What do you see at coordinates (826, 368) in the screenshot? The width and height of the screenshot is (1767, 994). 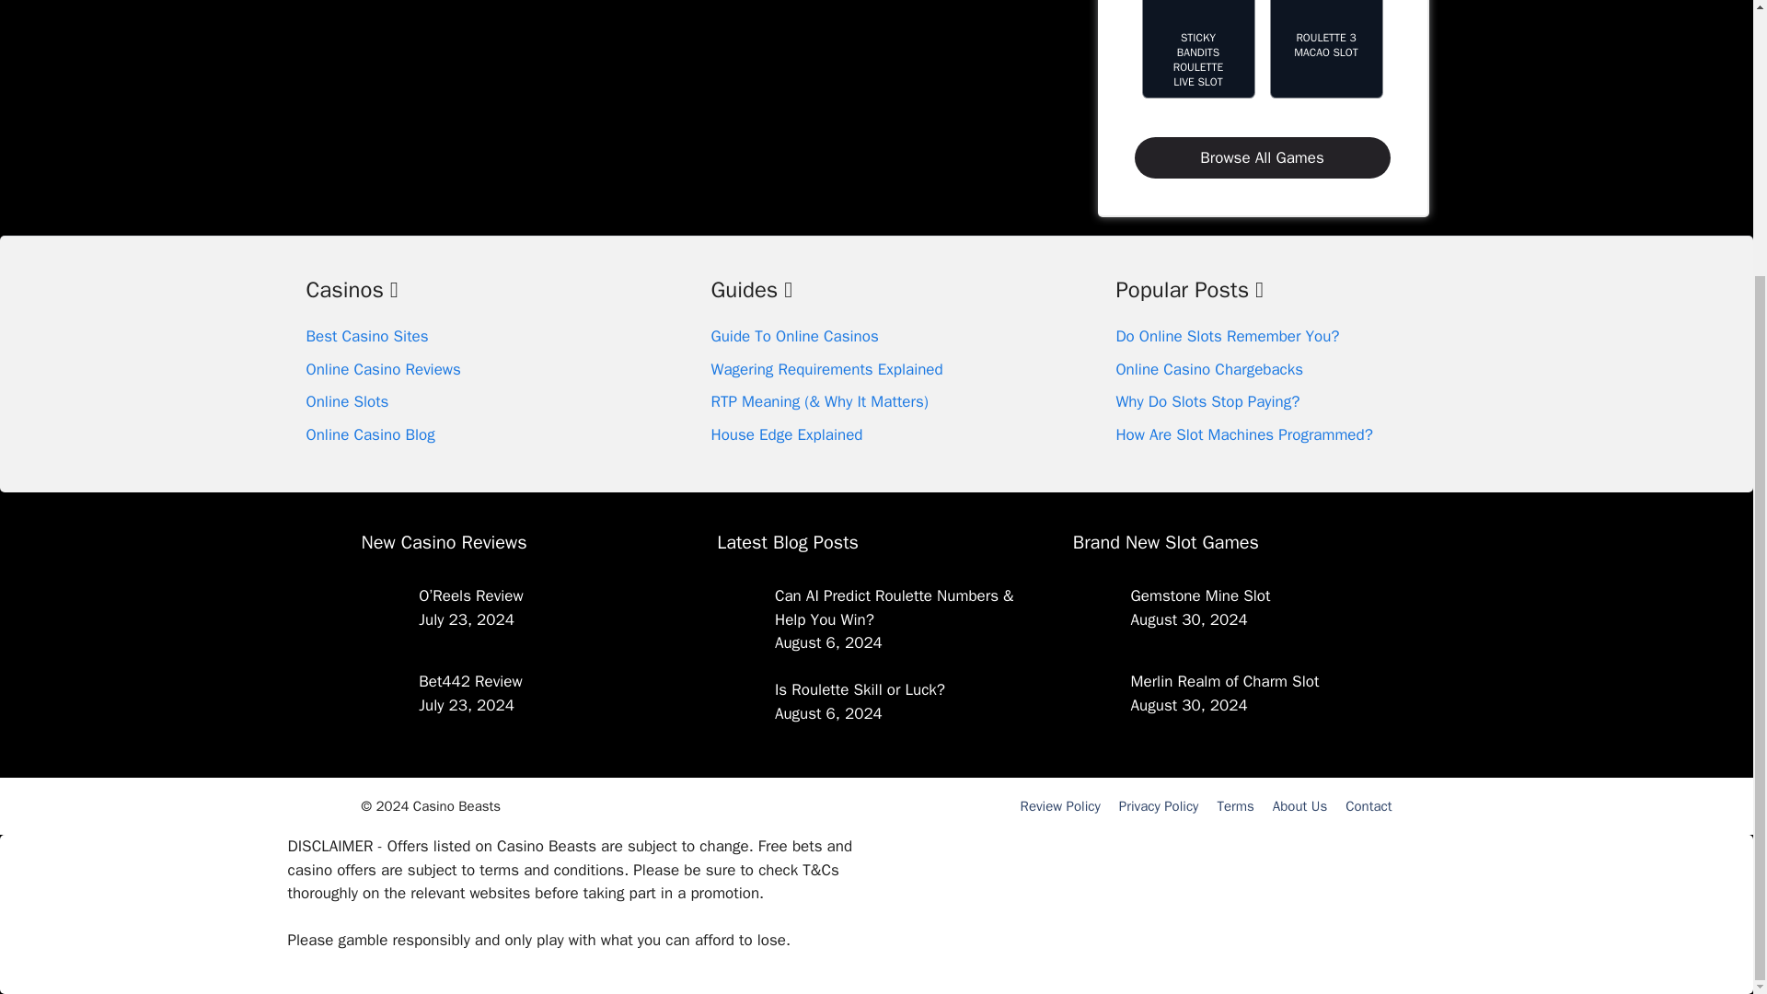 I see `Wagering Requirements Explained` at bounding box center [826, 368].